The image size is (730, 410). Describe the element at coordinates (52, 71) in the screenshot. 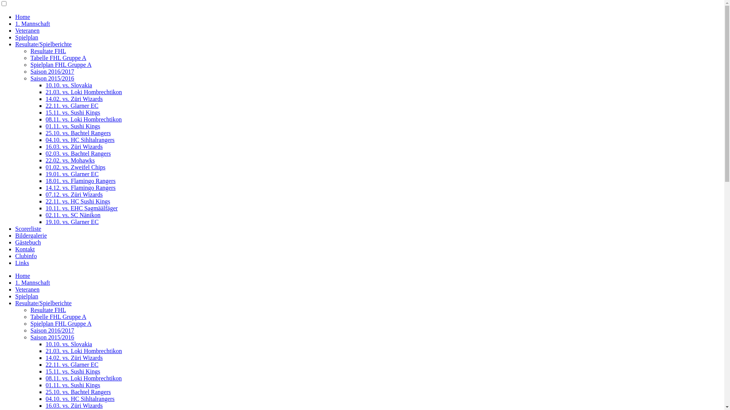

I see `Saison 2016/2017` at that location.